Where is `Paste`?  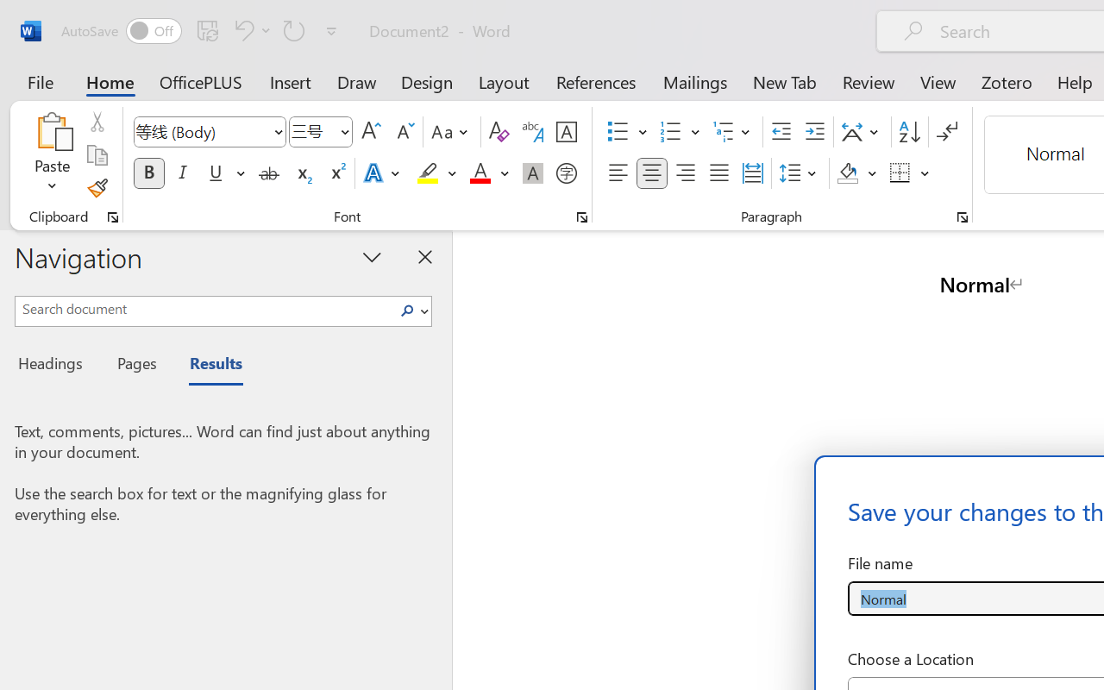
Paste is located at coordinates (52, 131).